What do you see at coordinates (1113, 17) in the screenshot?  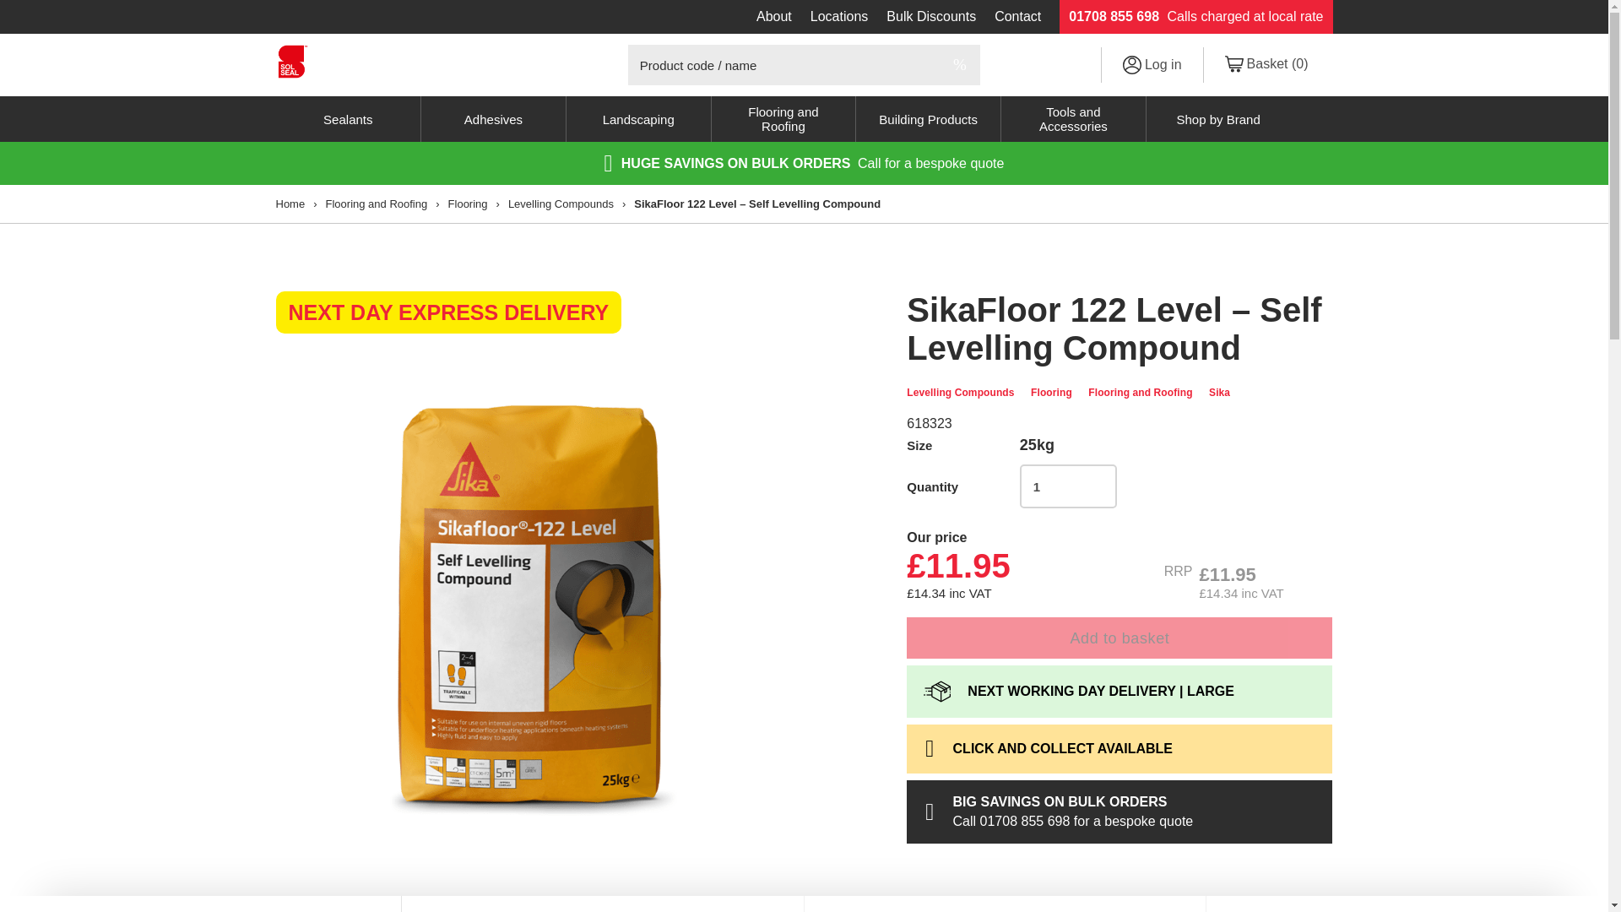 I see `01708 855 698` at bounding box center [1113, 17].